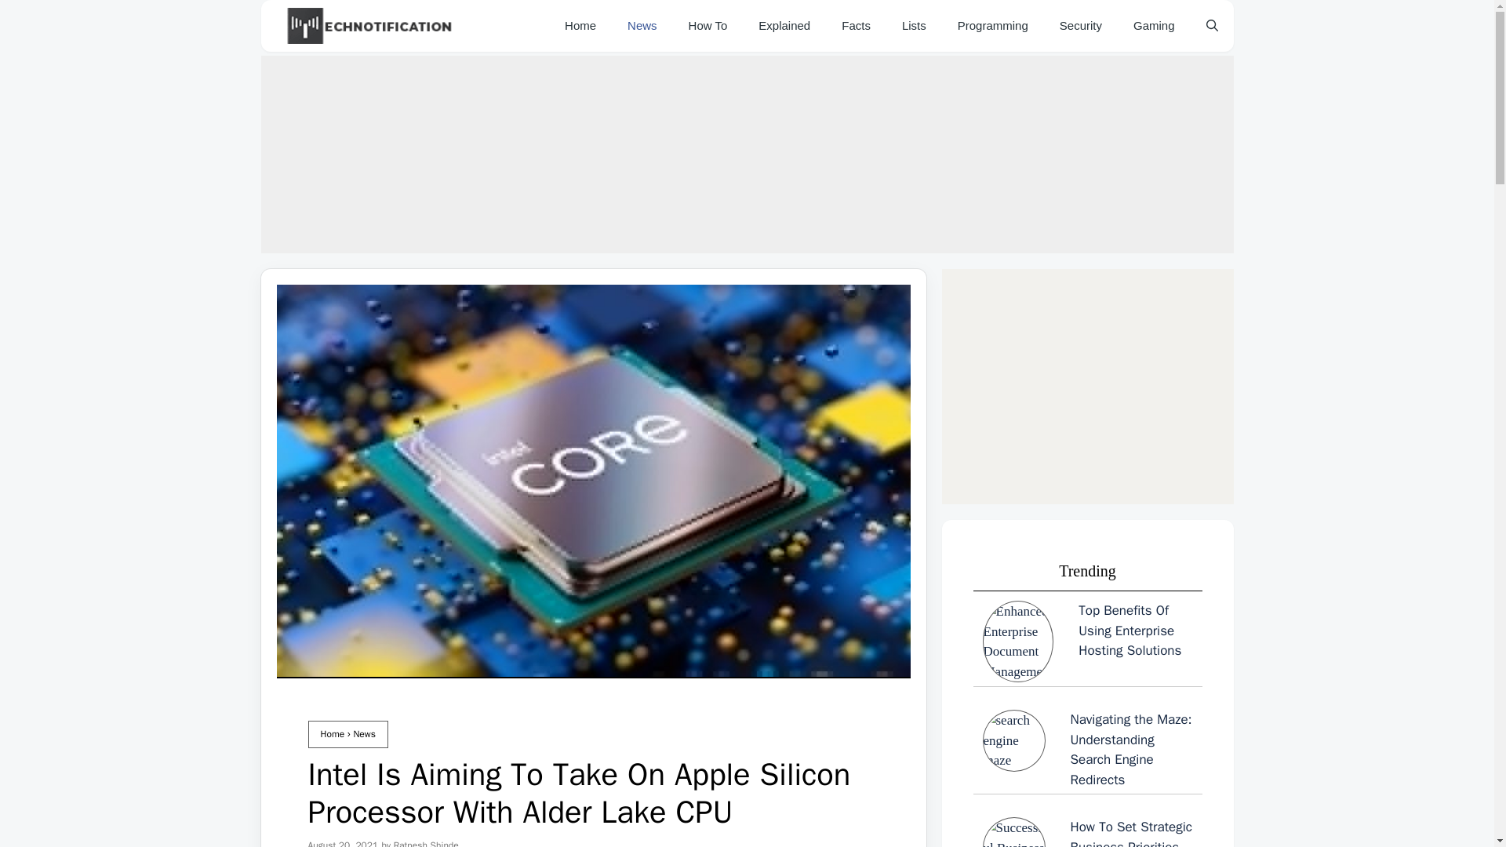 Image resolution: width=1506 pixels, height=847 pixels. What do you see at coordinates (366, 25) in the screenshot?
I see `Technotification` at bounding box center [366, 25].